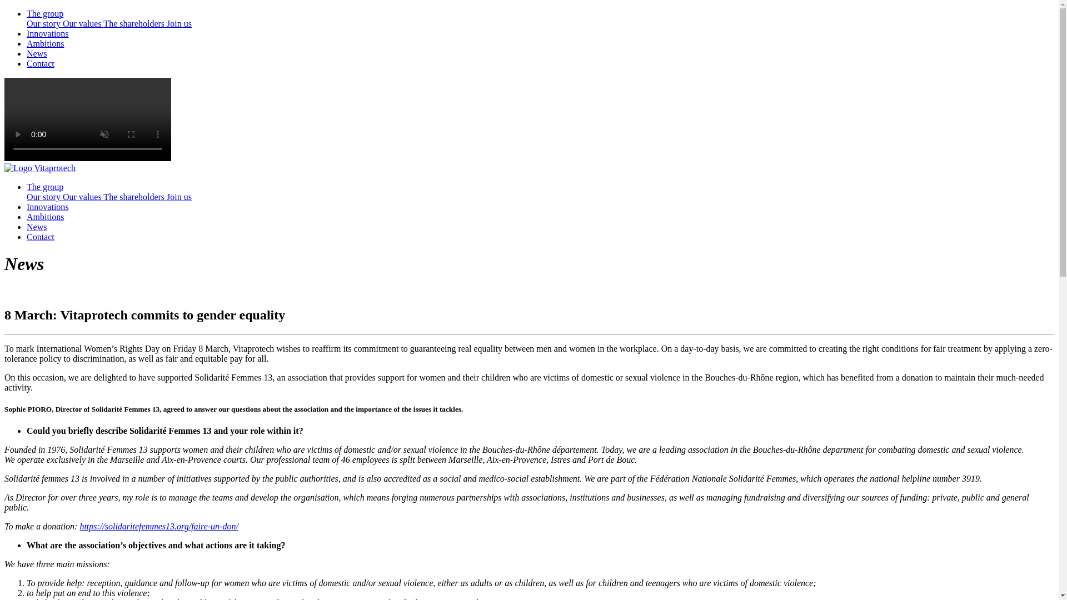 This screenshot has height=600, width=1067. What do you see at coordinates (37, 53) in the screenshot?
I see `News` at bounding box center [37, 53].